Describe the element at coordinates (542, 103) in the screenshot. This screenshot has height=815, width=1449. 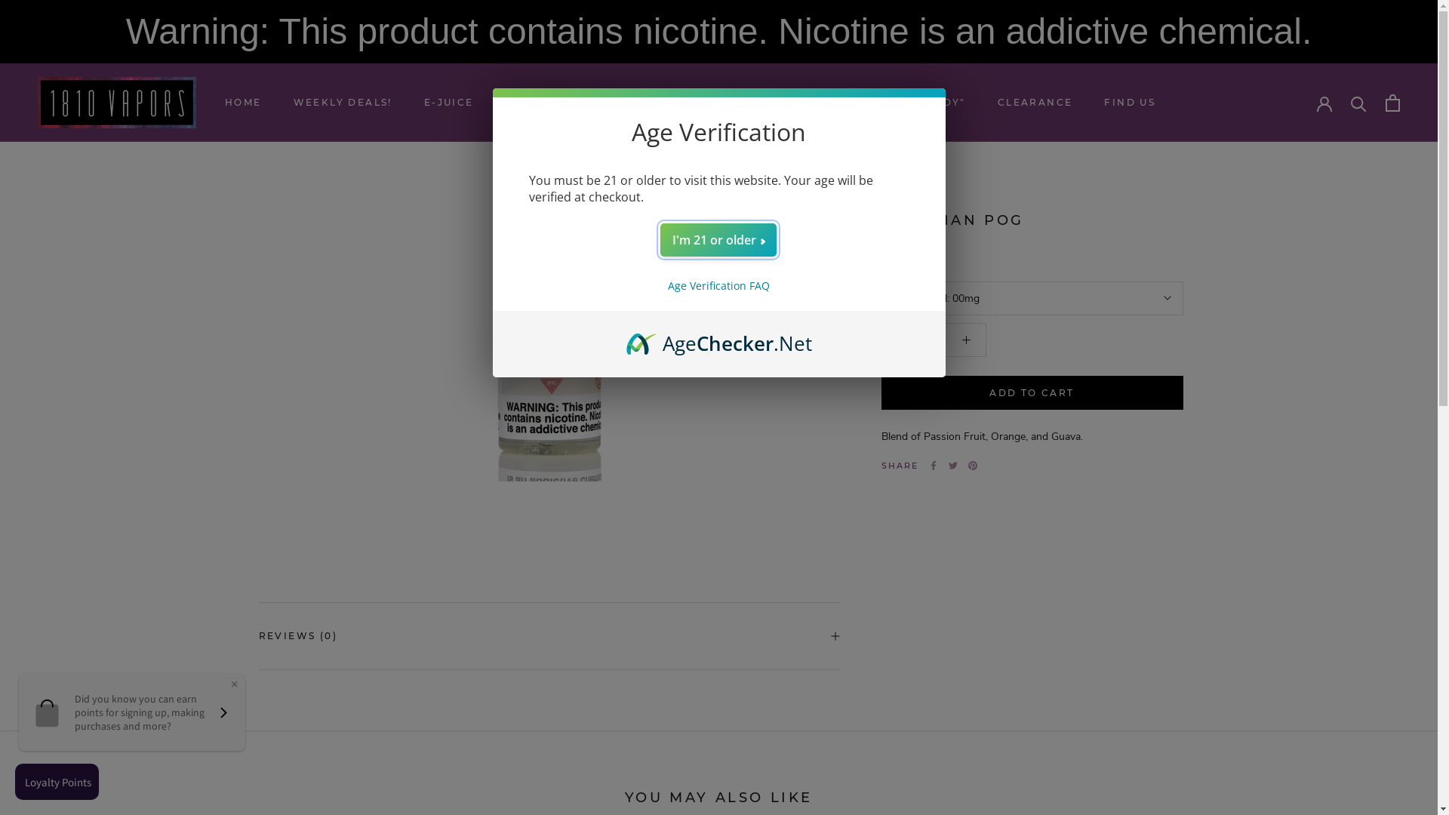
I see `HARDWARE
HARDWARE` at that location.